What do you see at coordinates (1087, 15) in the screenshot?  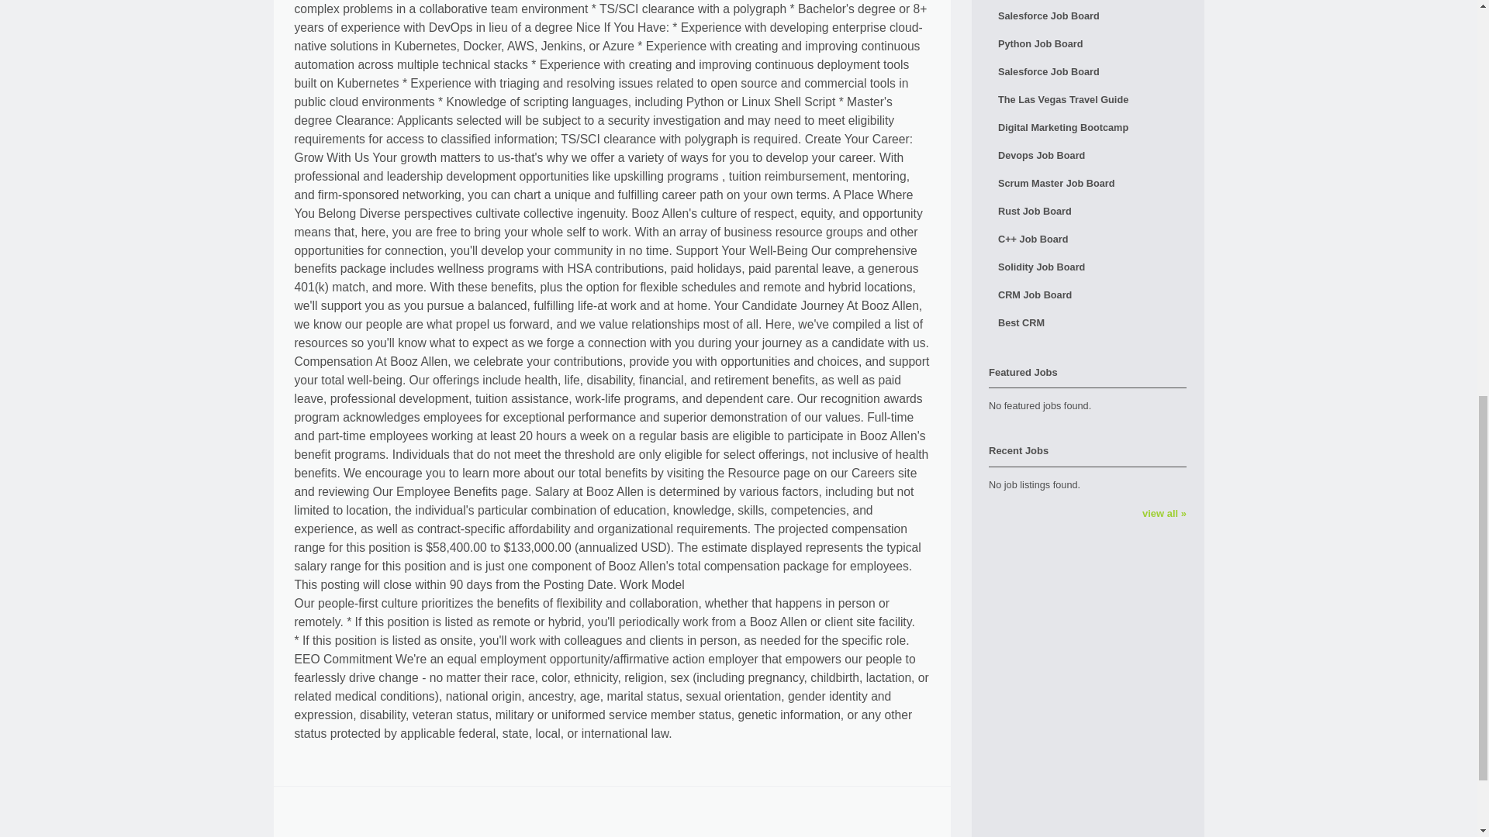 I see `Salesforce Job Board` at bounding box center [1087, 15].